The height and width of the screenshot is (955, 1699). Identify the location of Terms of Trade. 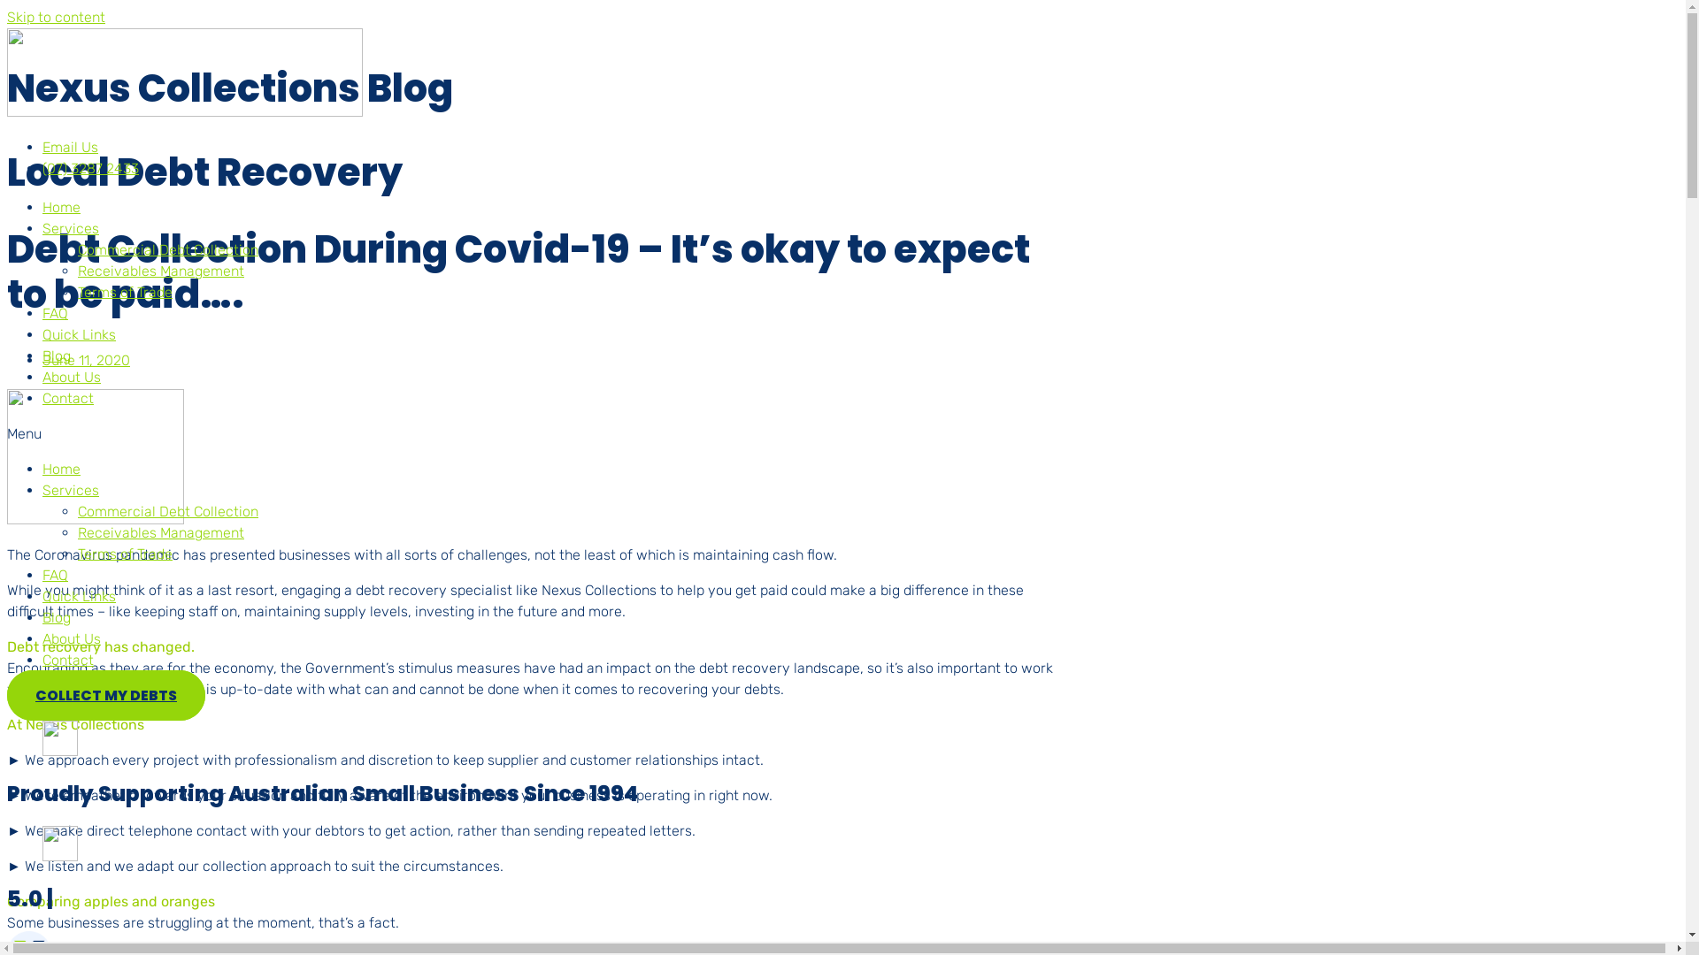
(126, 554).